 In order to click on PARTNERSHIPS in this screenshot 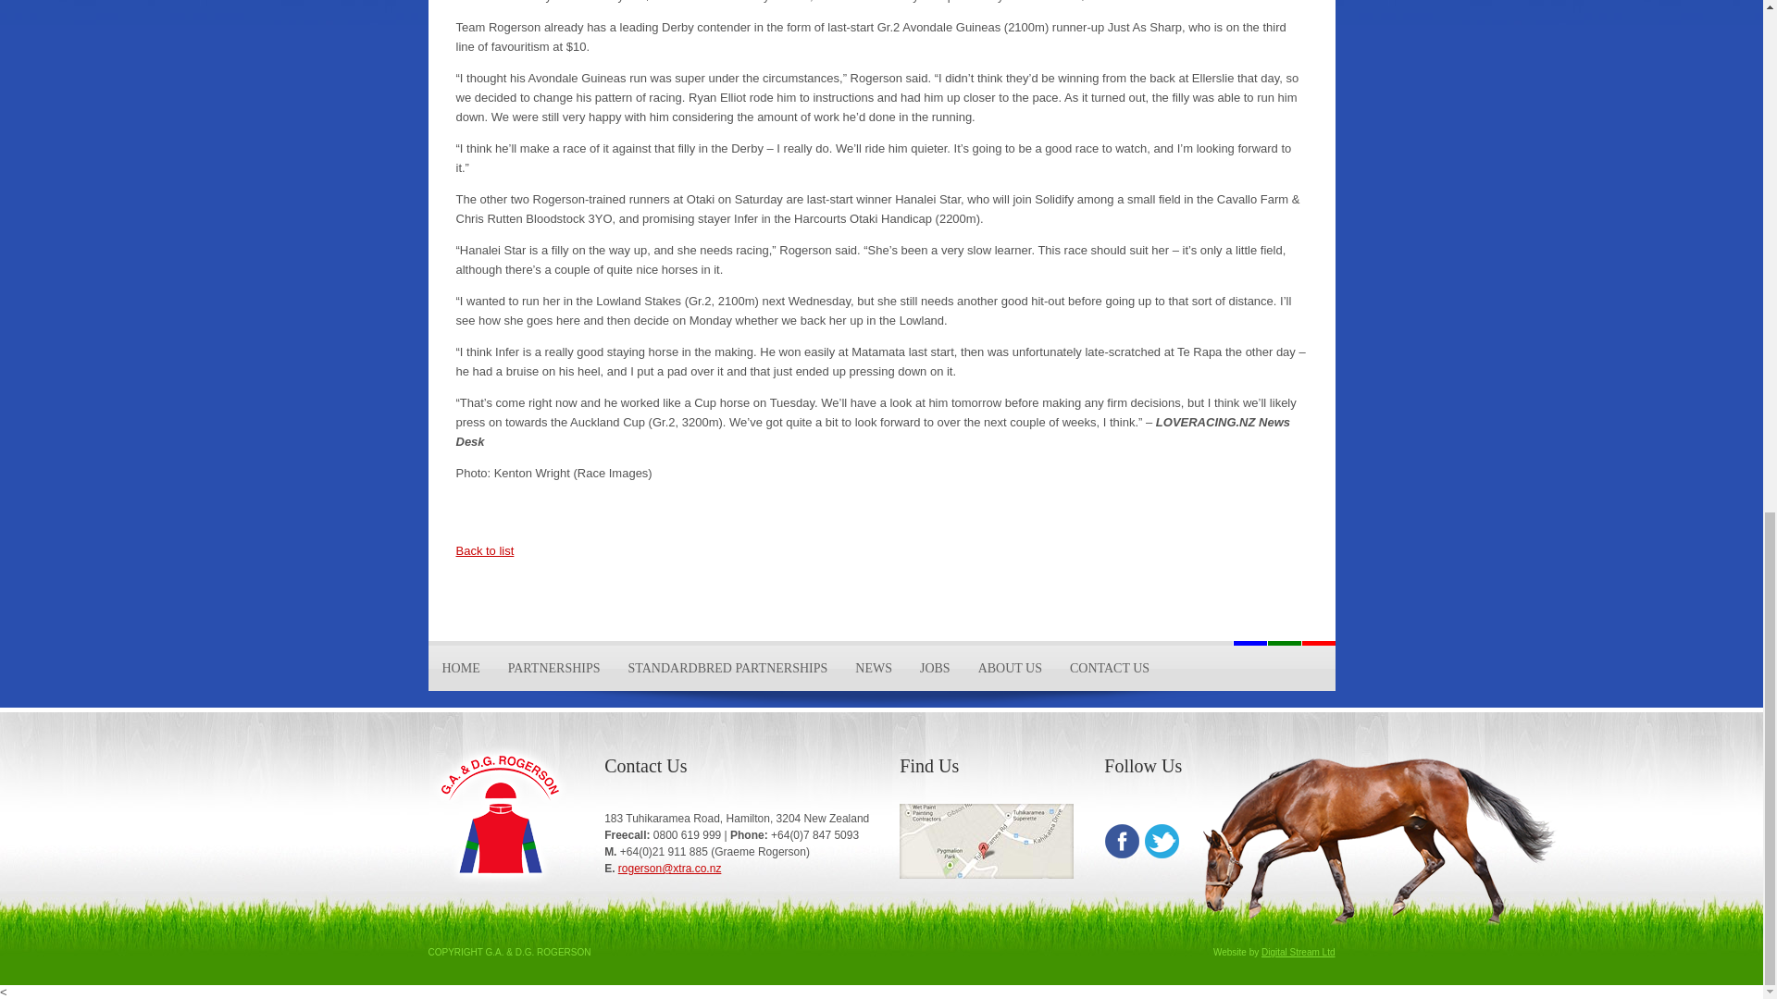, I will do `click(553, 668)`.